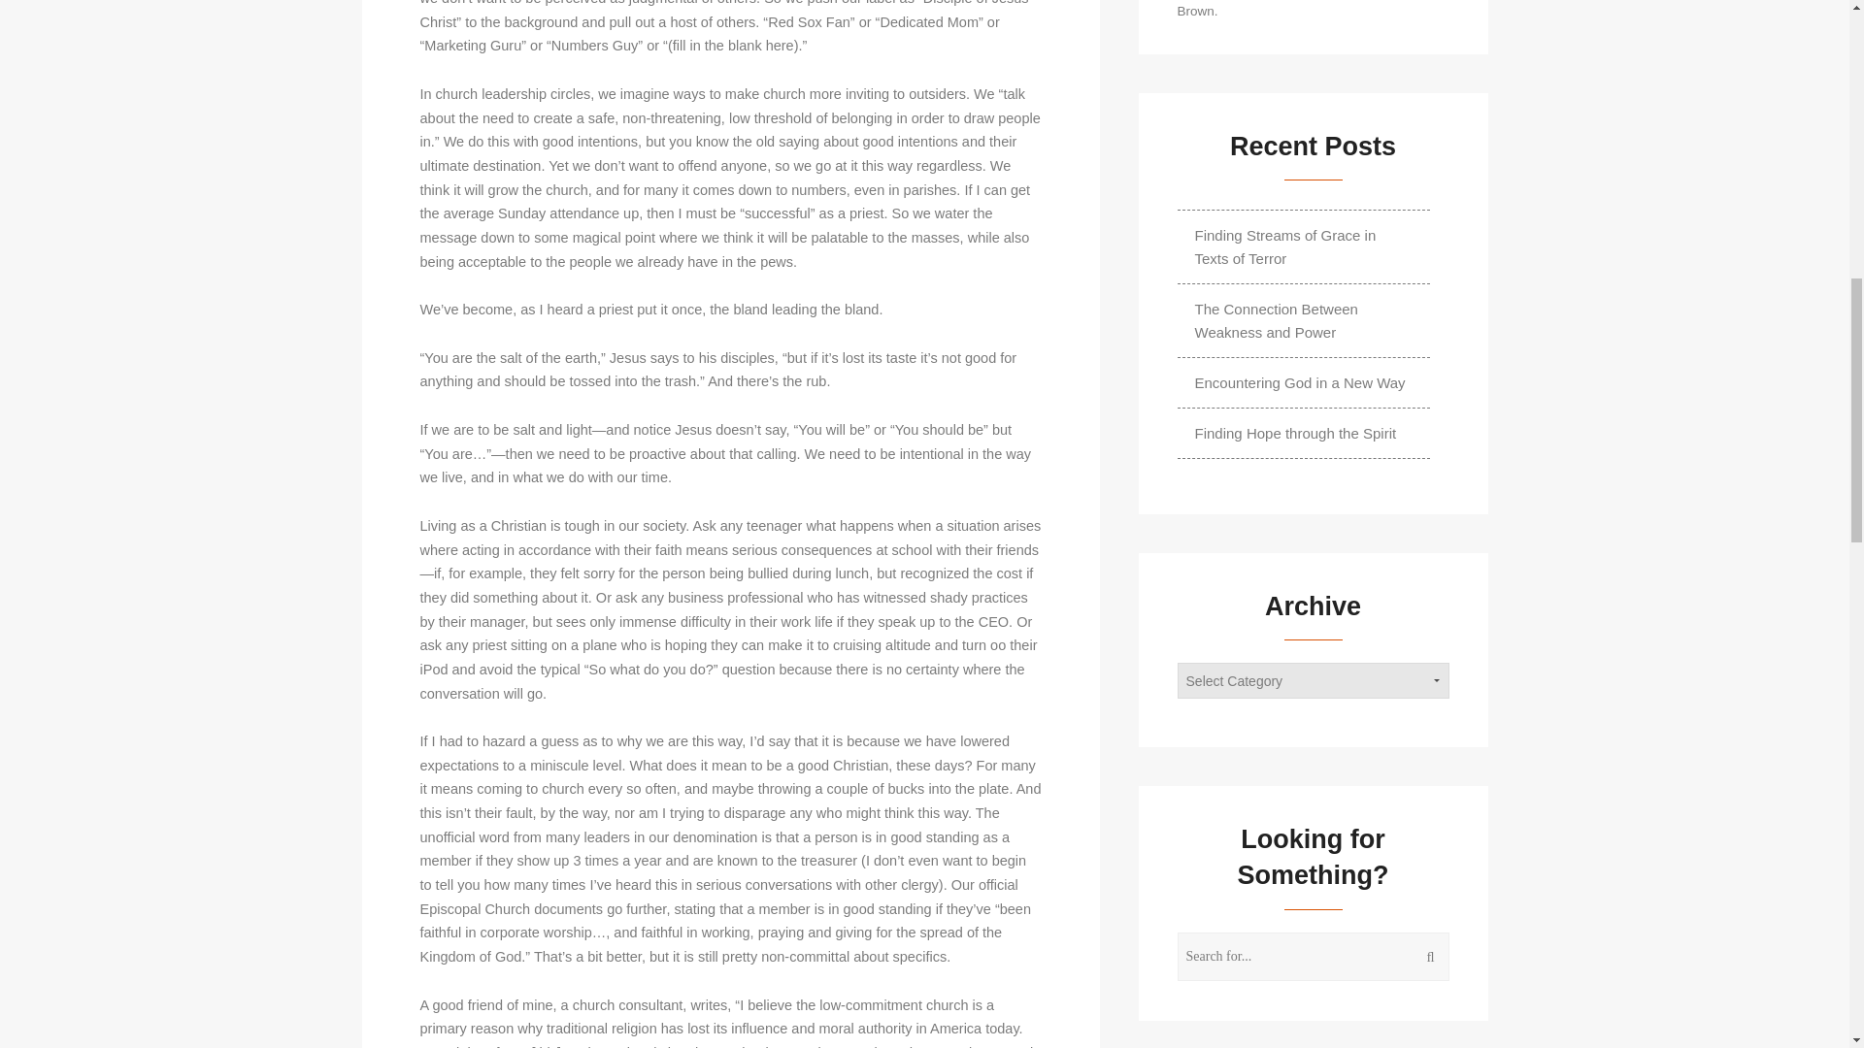 The image size is (1864, 1048). Describe the element at coordinates (1301, 382) in the screenshot. I see `Encountering God in a New Way` at that location.